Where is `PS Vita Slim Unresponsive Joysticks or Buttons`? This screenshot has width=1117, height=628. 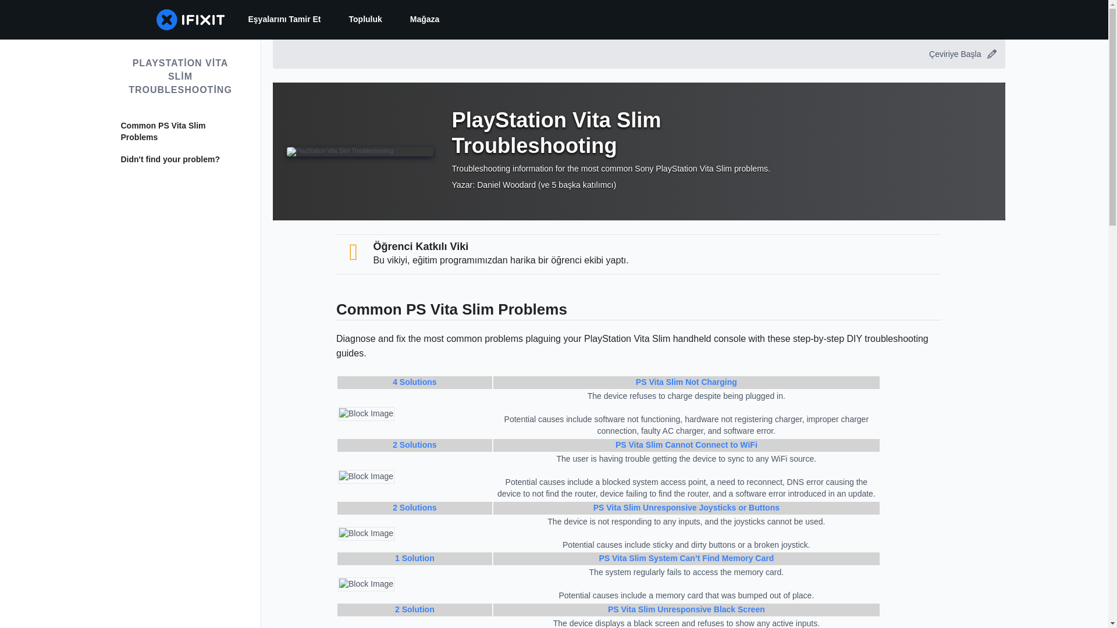
PS Vita Slim Unresponsive Joysticks or Buttons is located at coordinates (686, 508).